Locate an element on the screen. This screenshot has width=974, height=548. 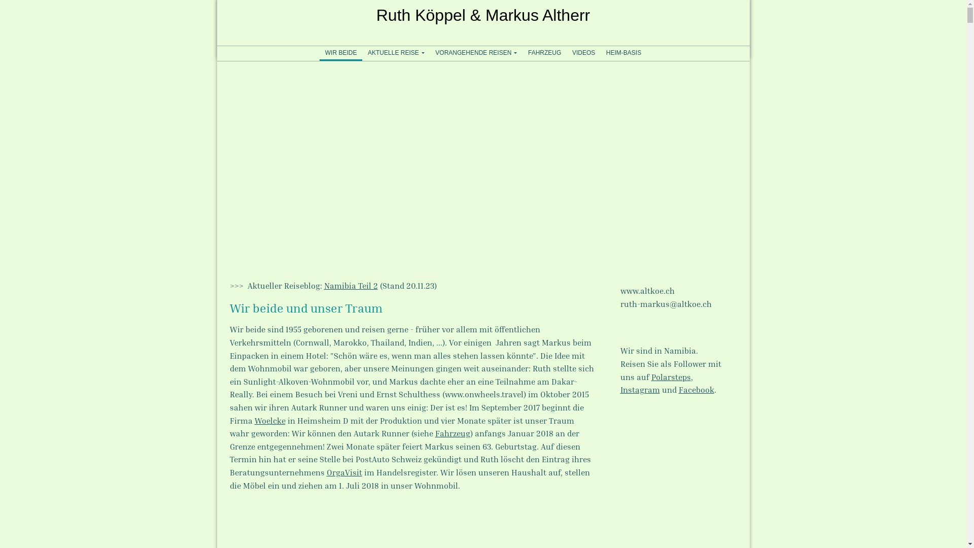
Namibia Teil 2 is located at coordinates (351, 286).